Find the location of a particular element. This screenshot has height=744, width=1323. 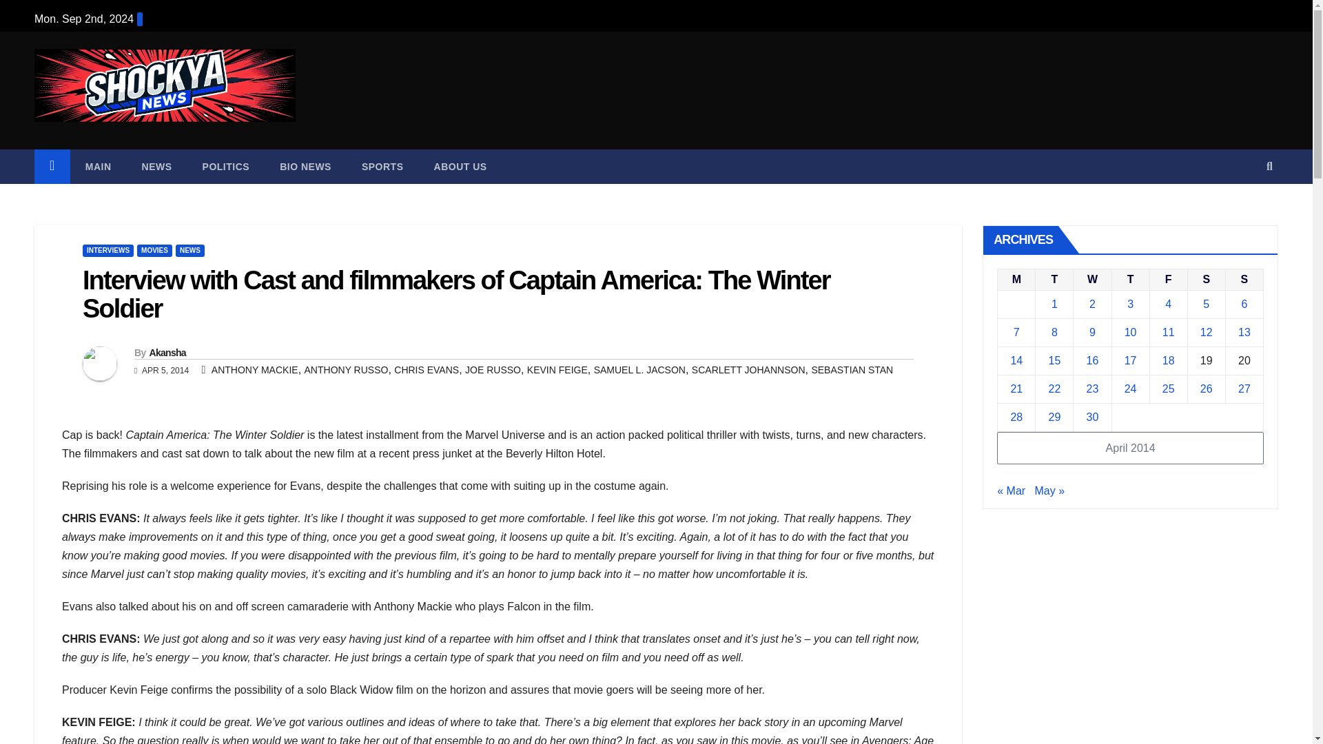

MOVIES is located at coordinates (154, 251).